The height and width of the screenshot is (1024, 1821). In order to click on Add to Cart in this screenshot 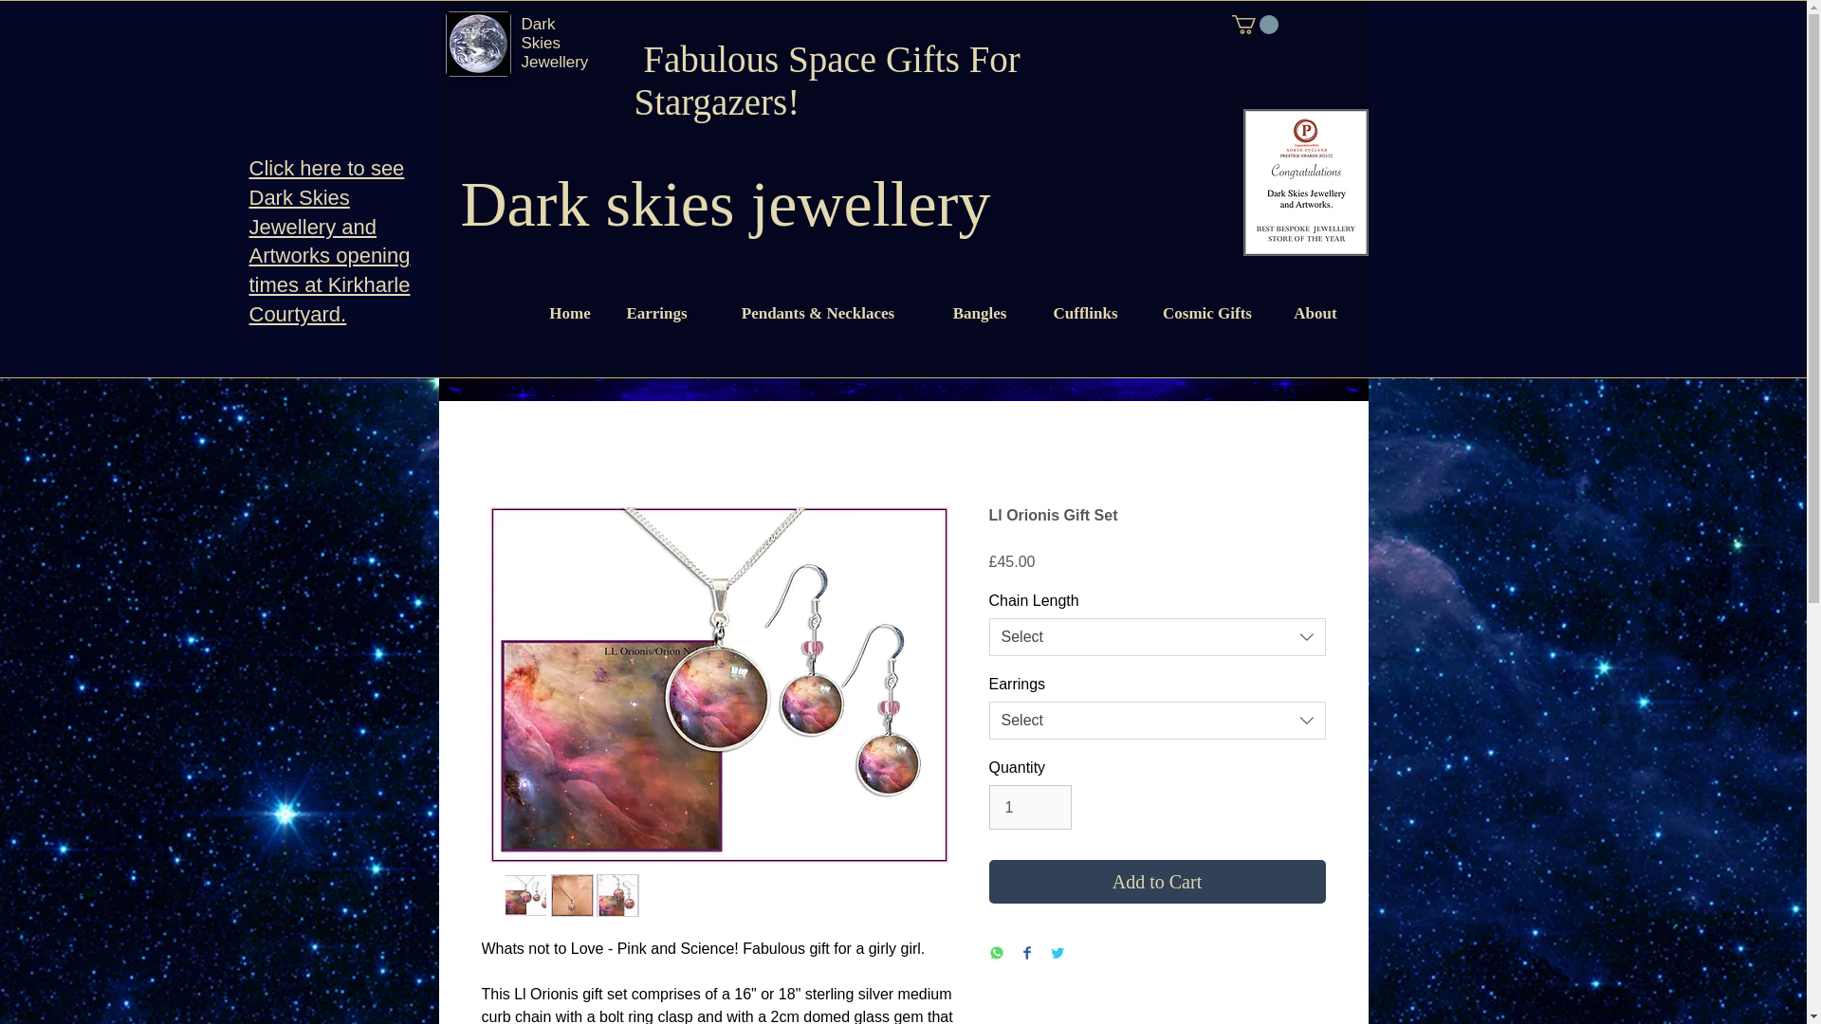, I will do `click(1157, 882)`.